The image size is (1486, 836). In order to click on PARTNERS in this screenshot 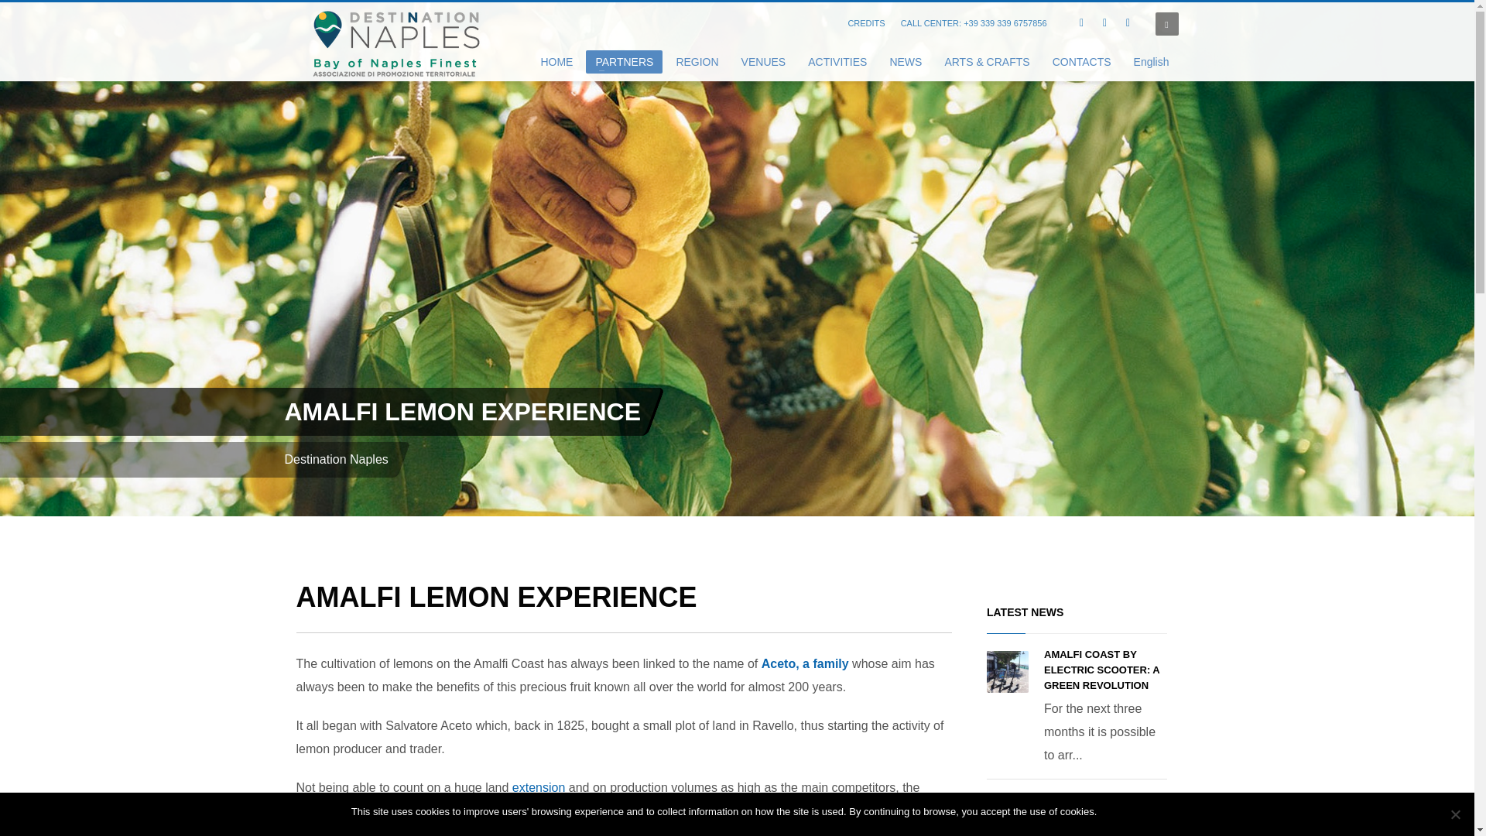, I will do `click(624, 61)`.